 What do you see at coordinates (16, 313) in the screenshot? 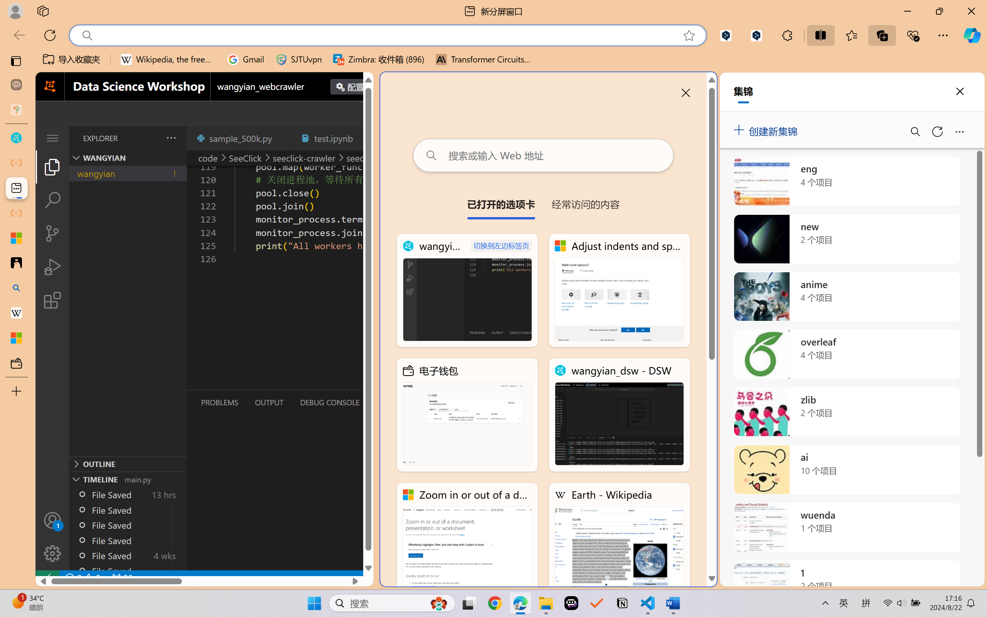
I see `Earth - Wikipedia` at bounding box center [16, 313].